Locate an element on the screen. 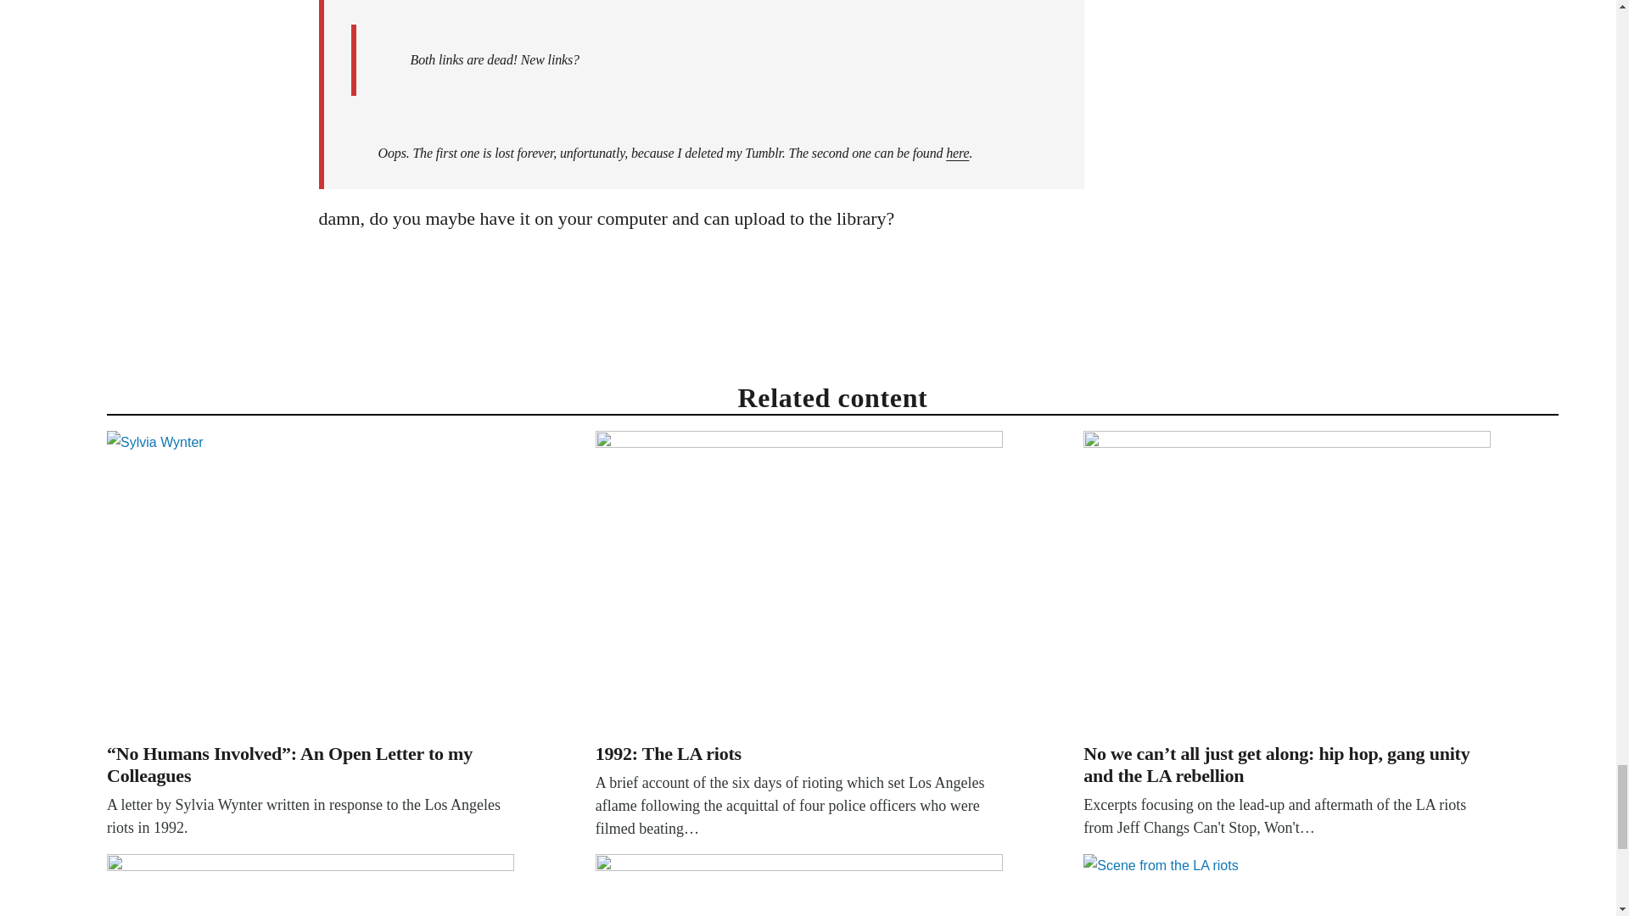  Sylvia Wynter is located at coordinates (311, 584).